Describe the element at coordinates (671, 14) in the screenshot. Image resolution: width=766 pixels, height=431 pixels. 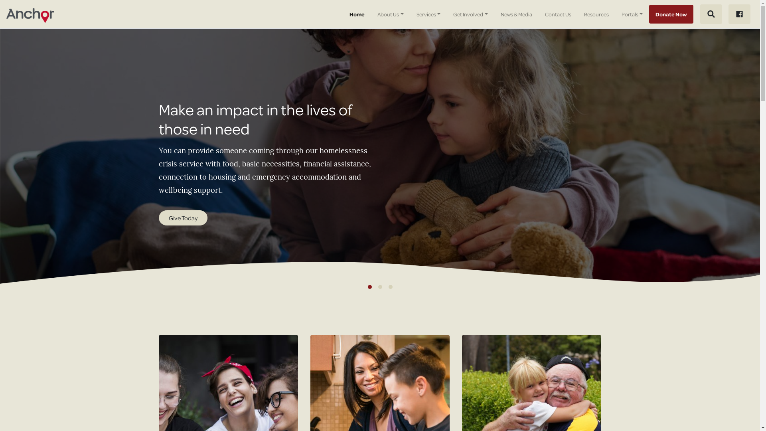
I see `Donate Now` at that location.